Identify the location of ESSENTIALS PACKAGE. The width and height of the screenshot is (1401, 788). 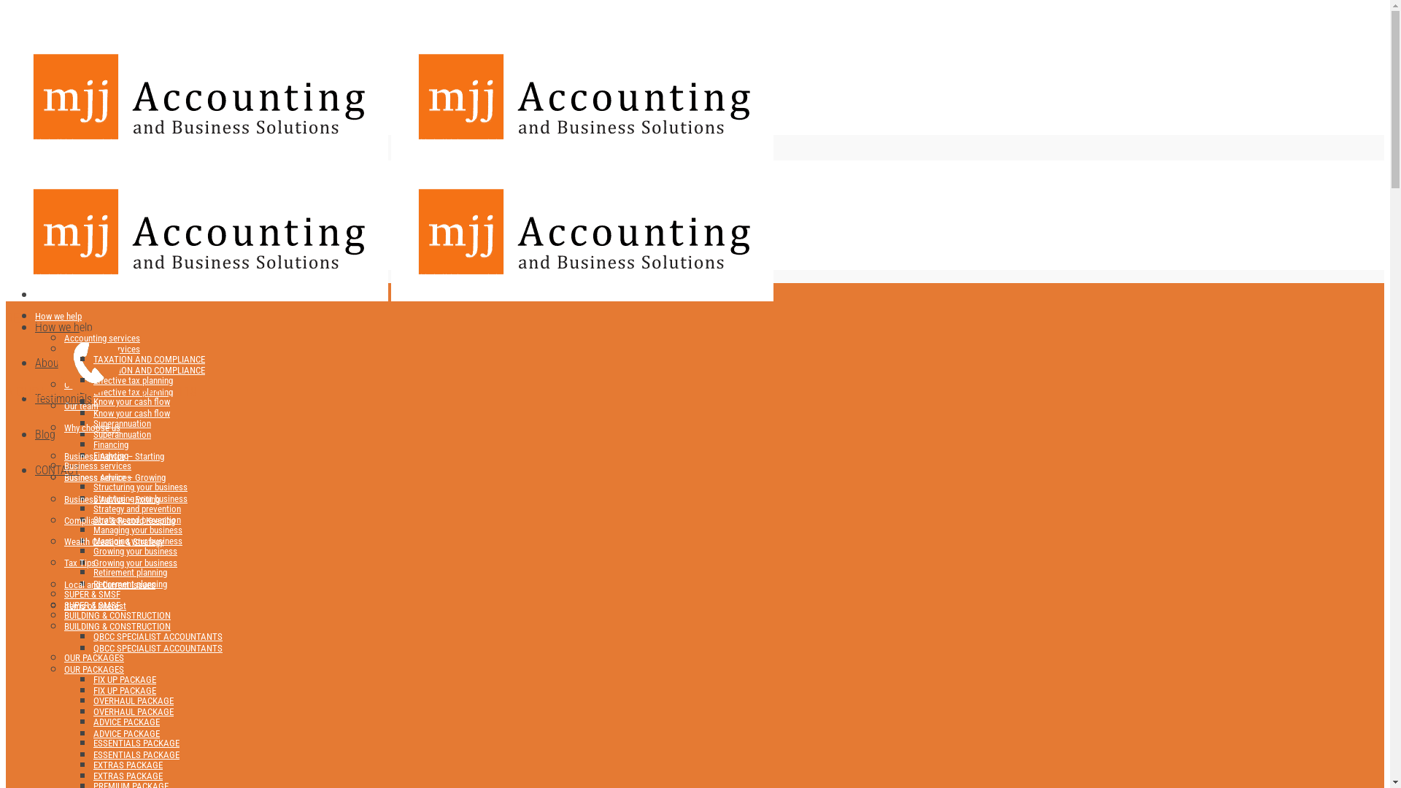
(136, 754).